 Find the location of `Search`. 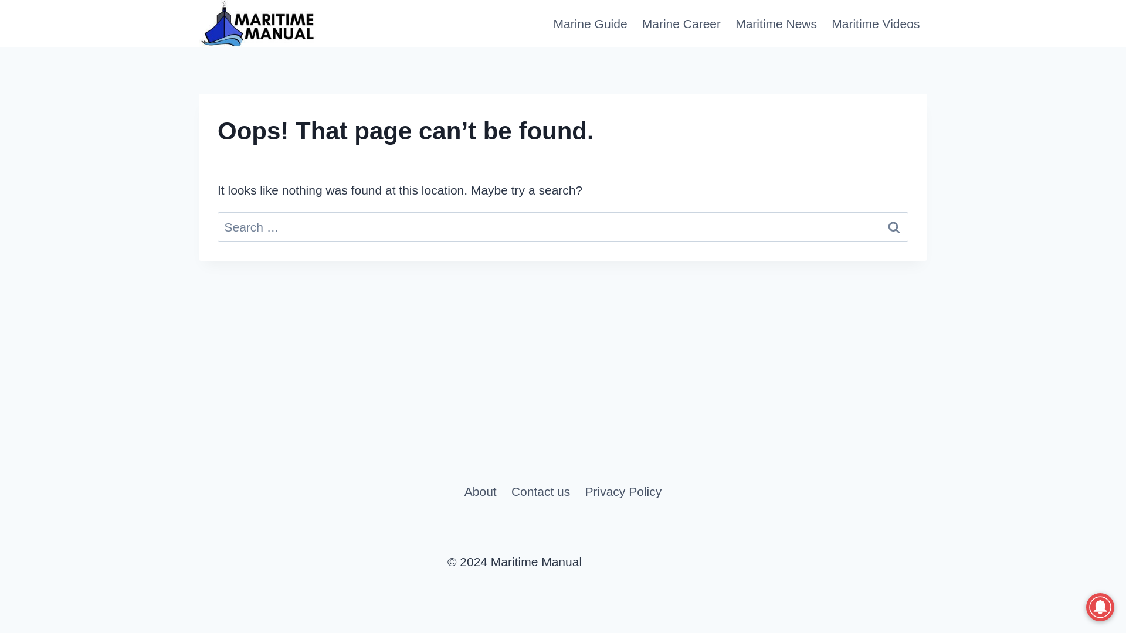

Search is located at coordinates (894, 227).